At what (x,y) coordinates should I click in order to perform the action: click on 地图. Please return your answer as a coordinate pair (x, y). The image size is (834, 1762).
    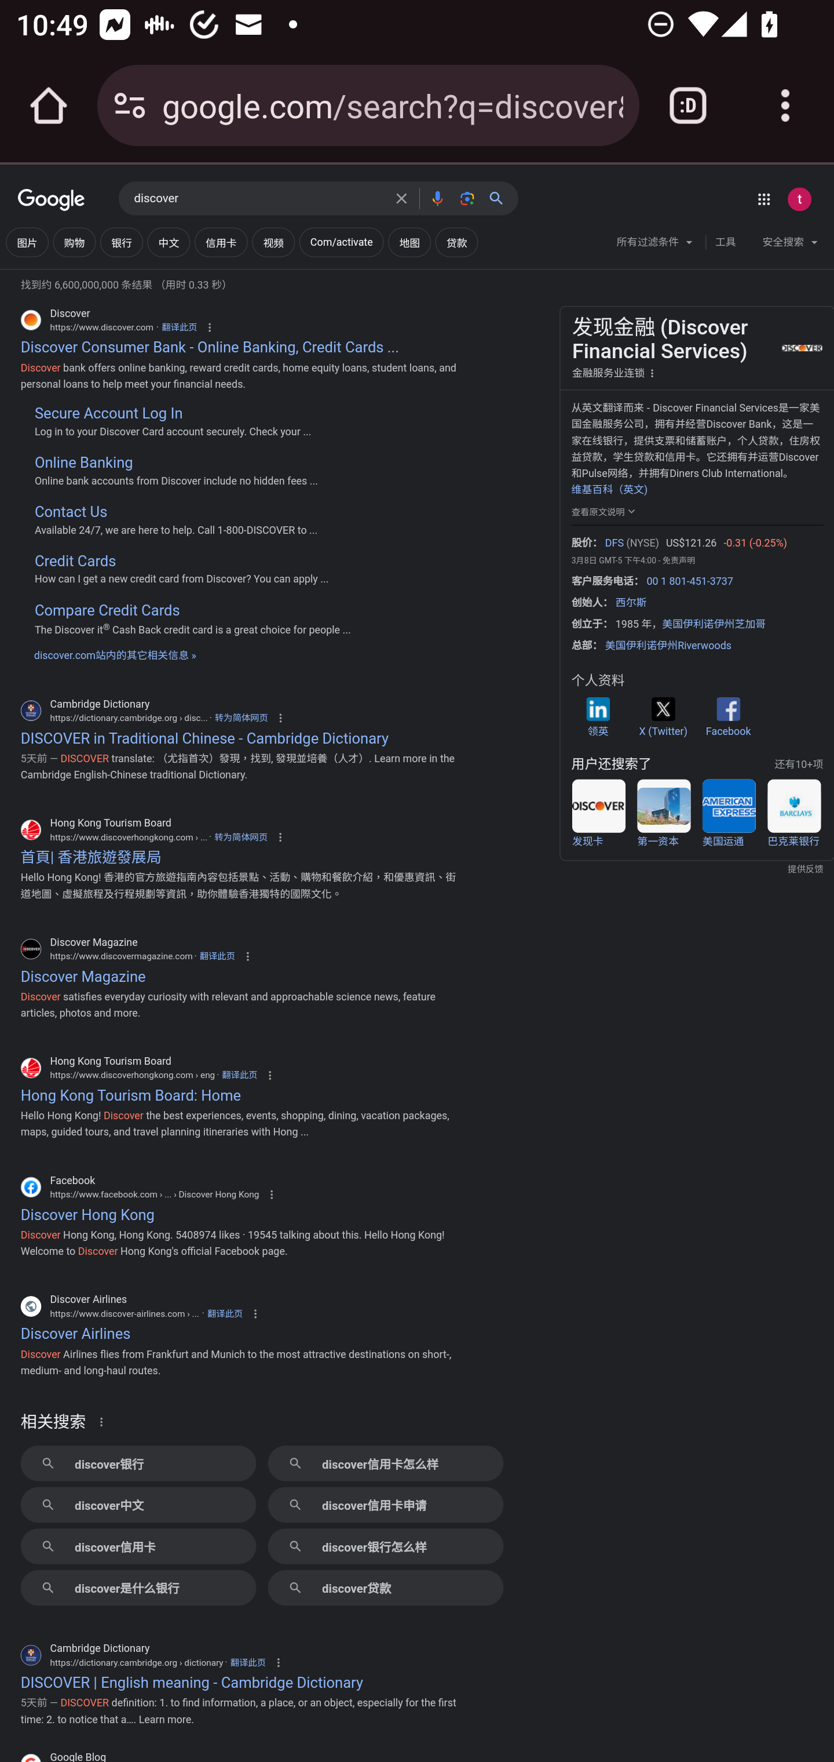
    Looking at the image, I should click on (409, 242).